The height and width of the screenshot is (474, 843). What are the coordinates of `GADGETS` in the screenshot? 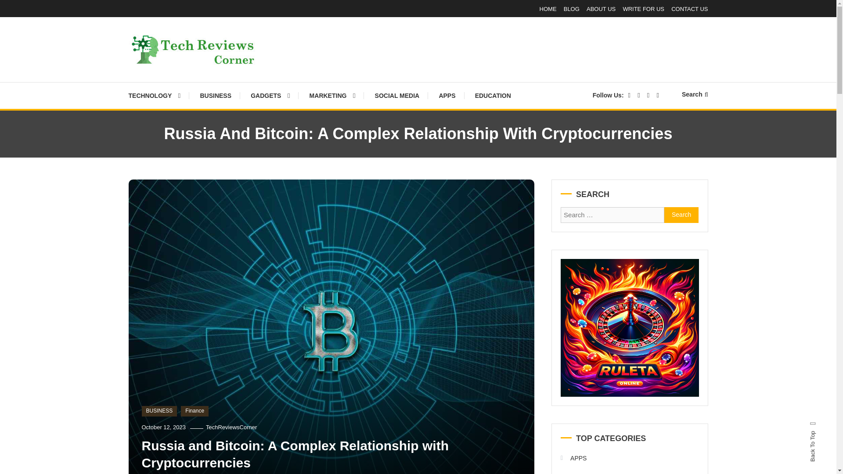 It's located at (270, 96).